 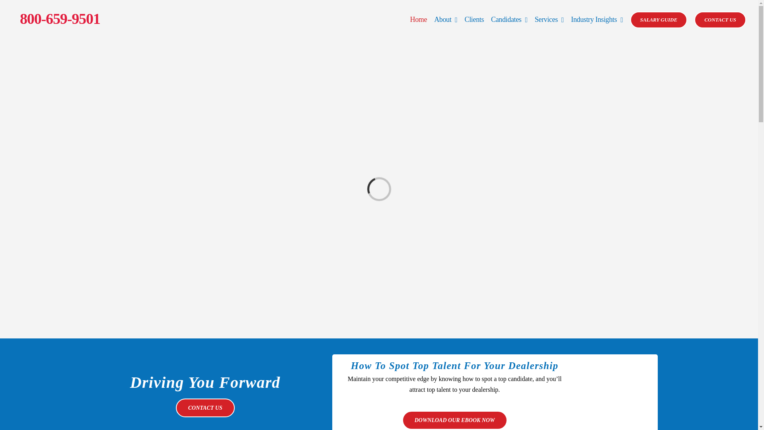 I want to click on Clients, so click(x=474, y=20).